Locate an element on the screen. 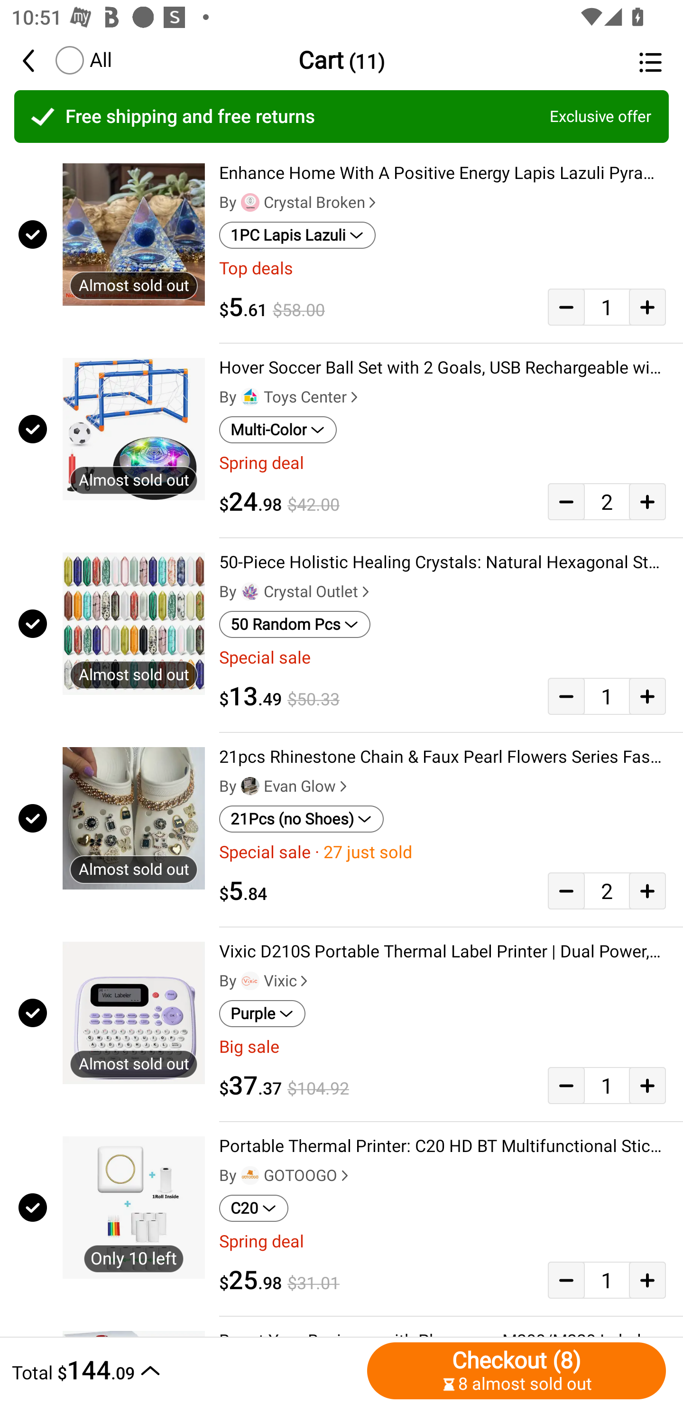  Product checkbox checked is located at coordinates (31, 1208).